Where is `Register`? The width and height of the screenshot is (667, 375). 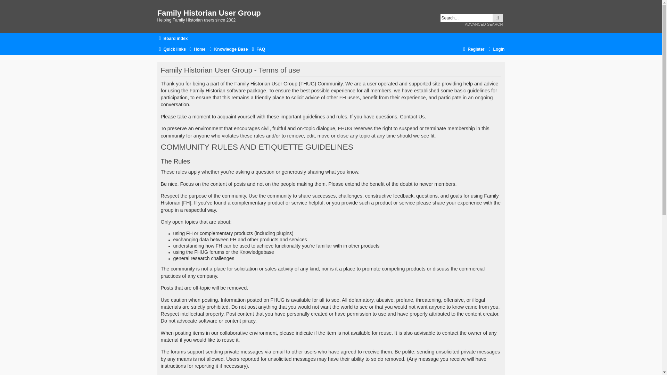
Register is located at coordinates (472, 49).